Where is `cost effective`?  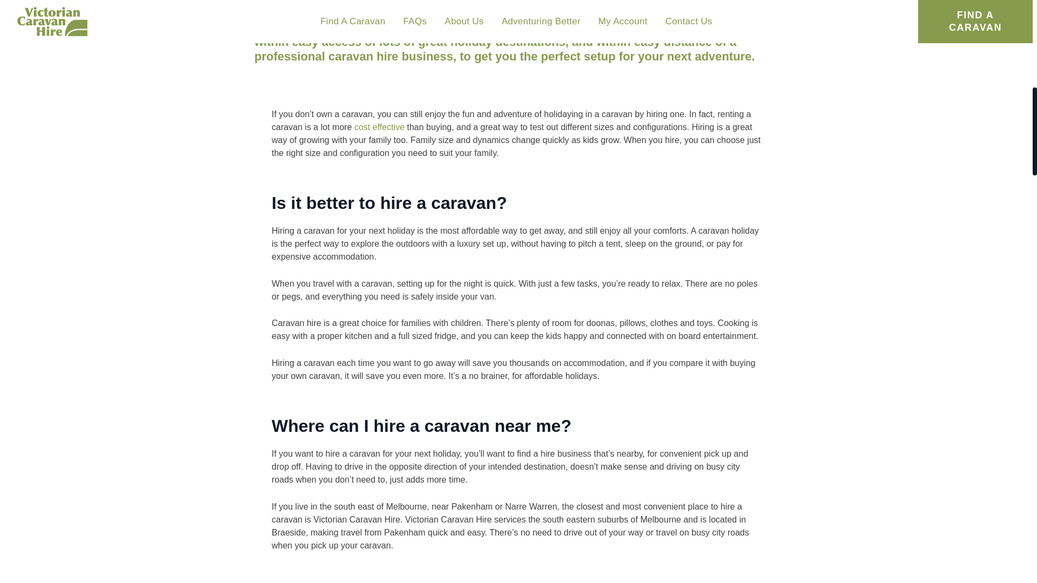 cost effective is located at coordinates (379, 127).